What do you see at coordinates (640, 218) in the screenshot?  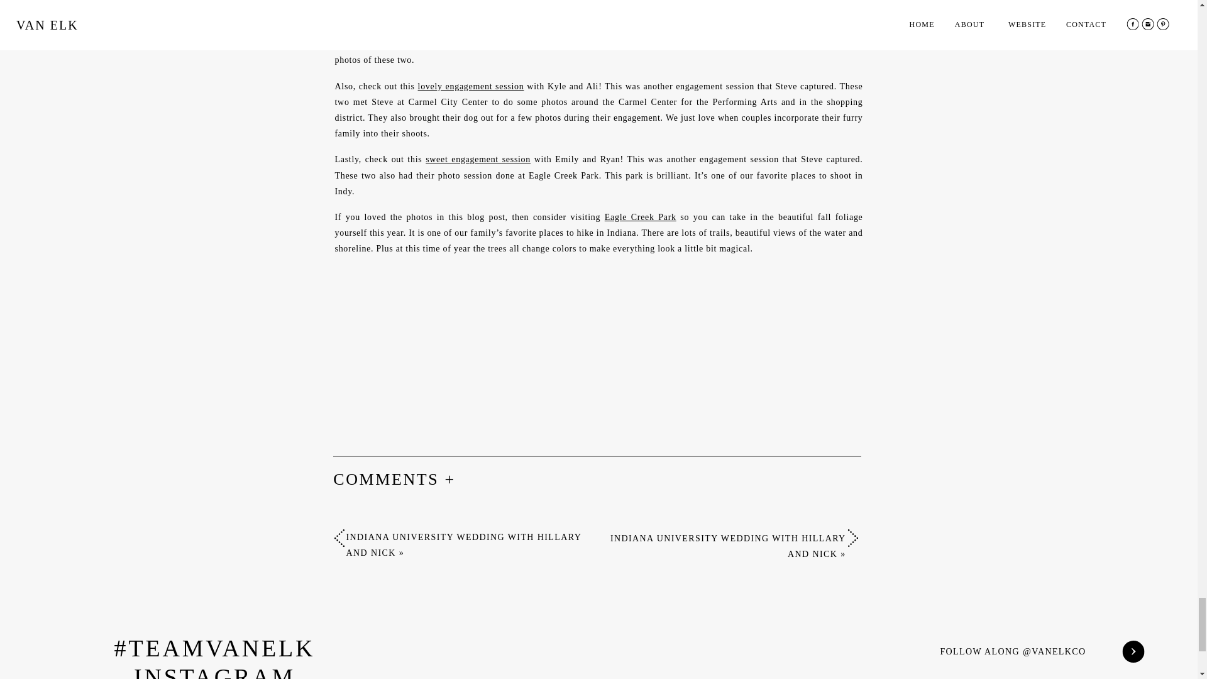 I see `Eagle Creek Park` at bounding box center [640, 218].